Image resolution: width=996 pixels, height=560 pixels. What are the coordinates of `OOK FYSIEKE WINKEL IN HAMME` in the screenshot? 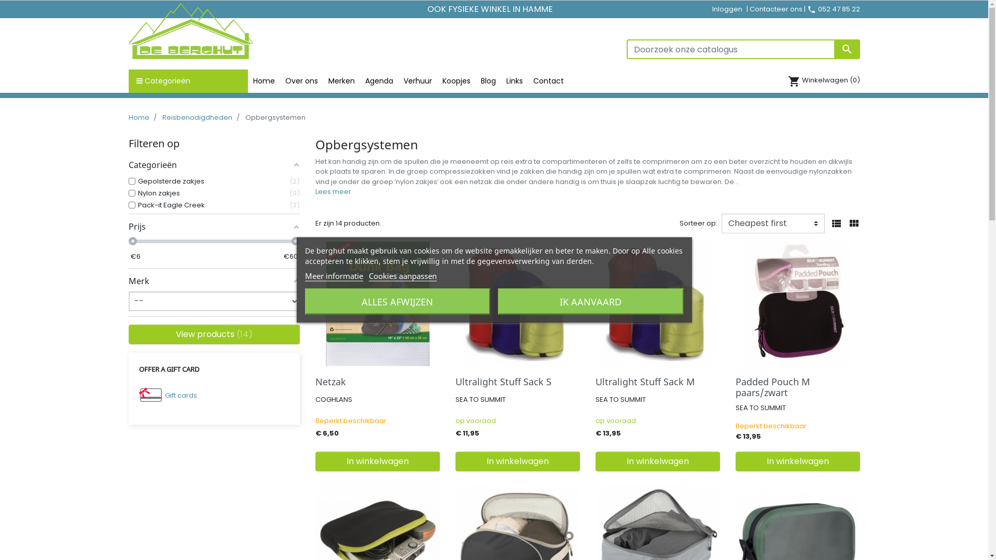 It's located at (490, 9).